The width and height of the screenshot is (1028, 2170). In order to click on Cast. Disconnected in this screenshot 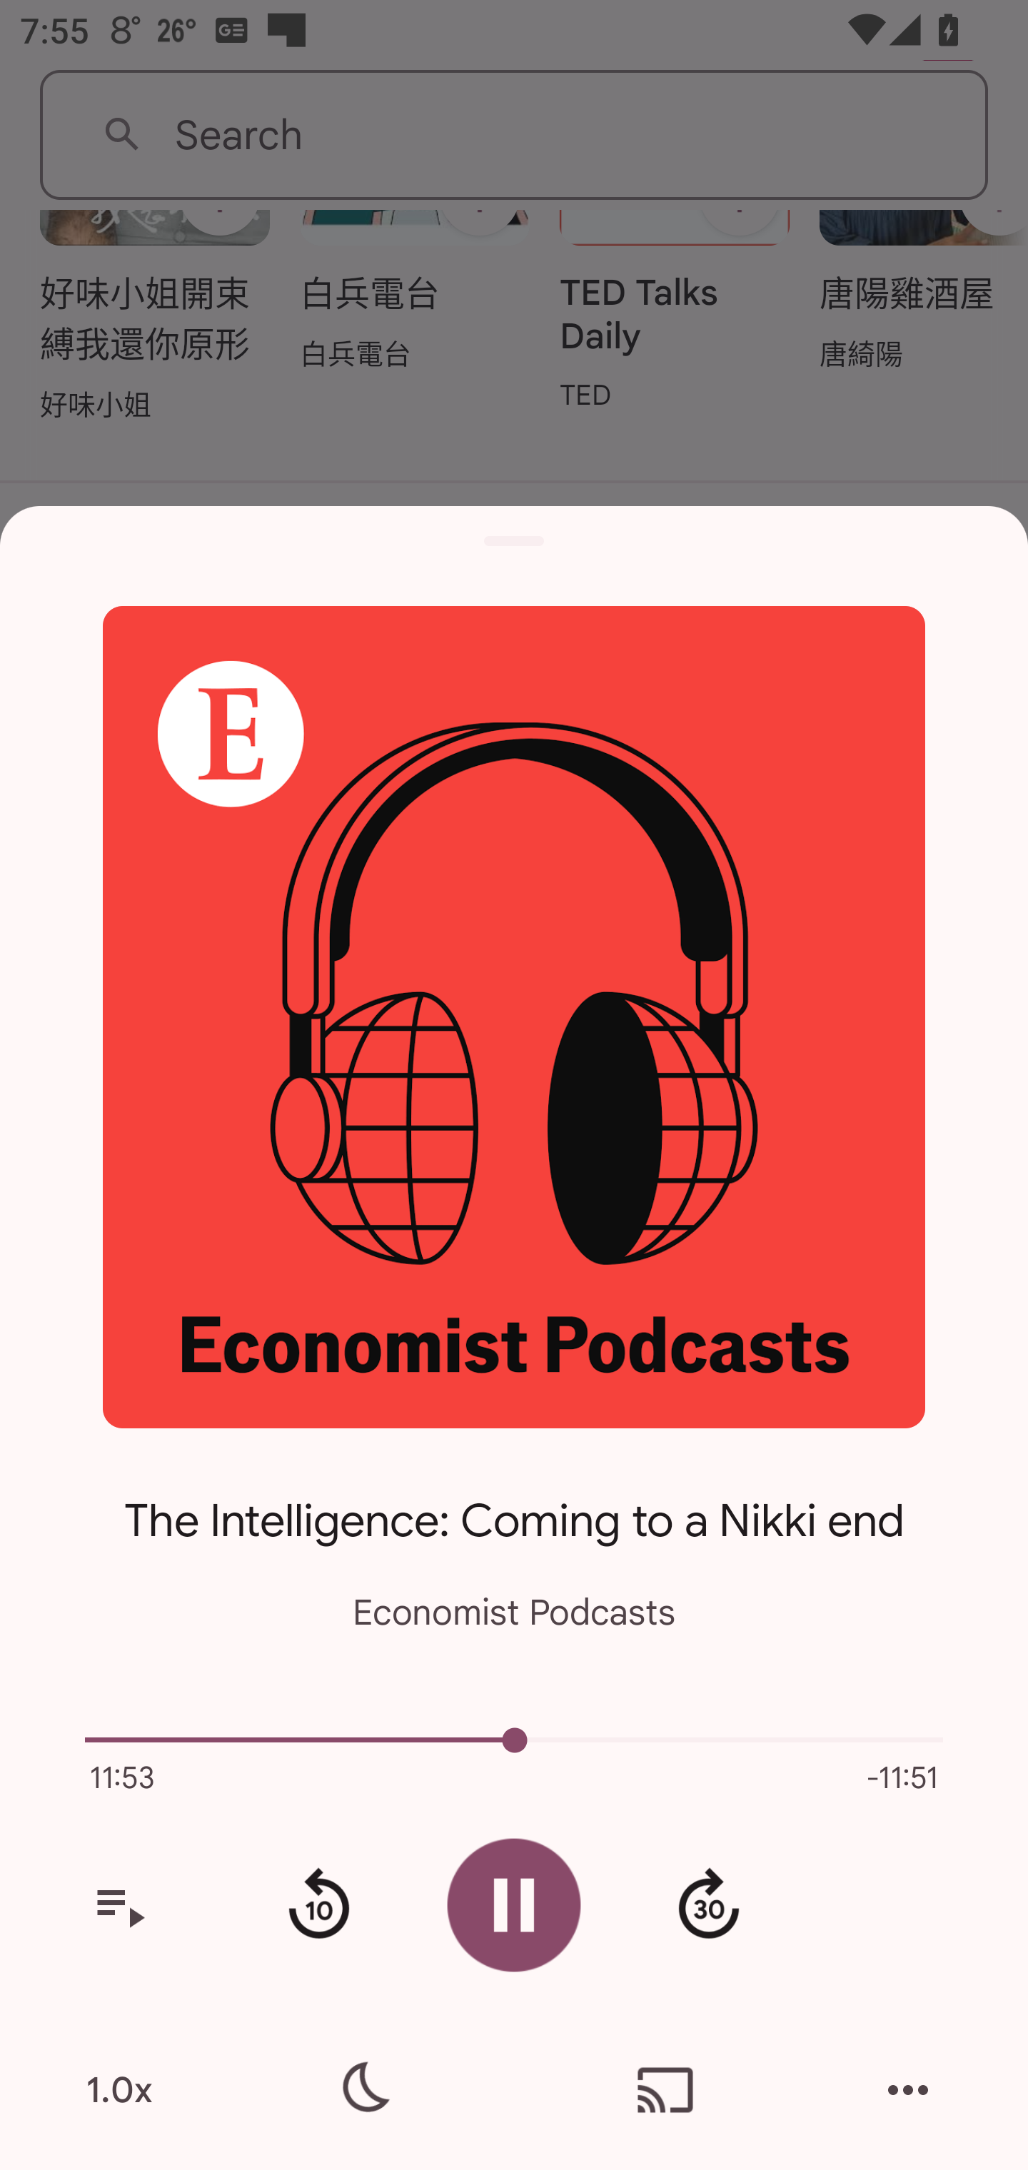, I will do `click(665, 2090)`.